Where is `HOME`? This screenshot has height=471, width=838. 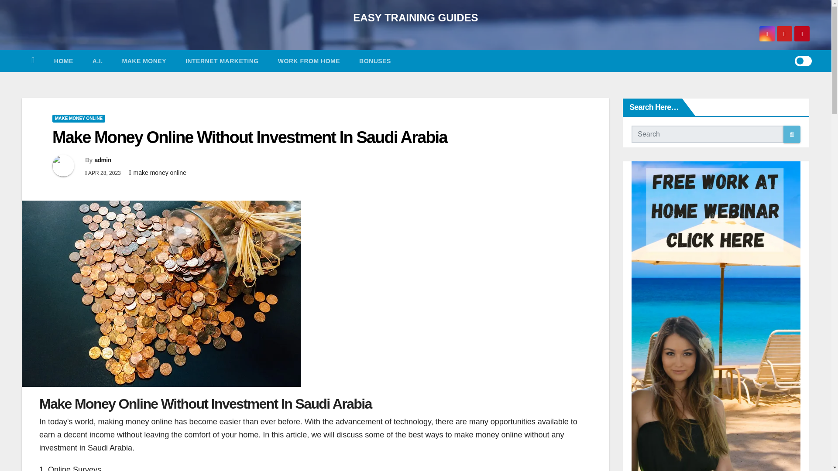 HOME is located at coordinates (64, 61).